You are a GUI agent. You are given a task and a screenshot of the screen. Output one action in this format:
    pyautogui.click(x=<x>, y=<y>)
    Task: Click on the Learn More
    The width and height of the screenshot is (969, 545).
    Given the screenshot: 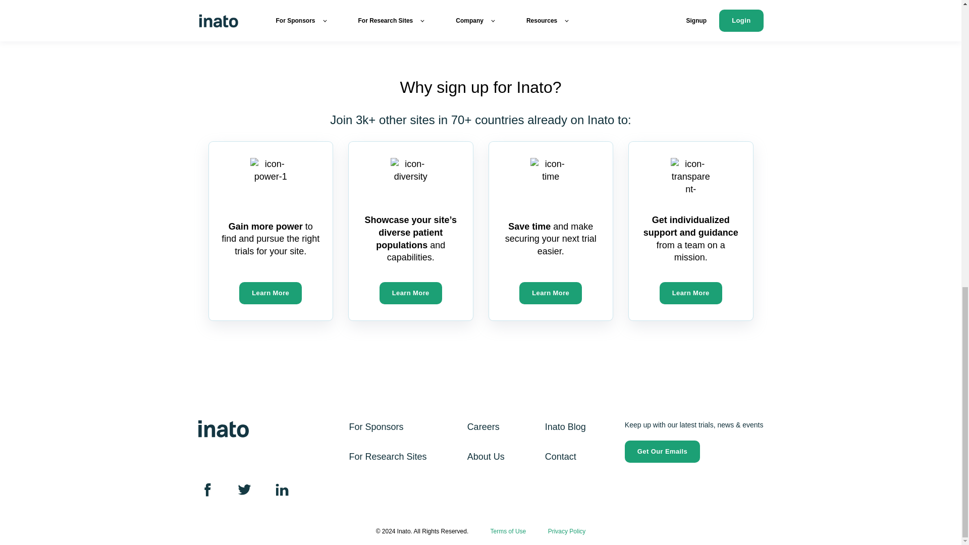 What is the action you would take?
    pyautogui.click(x=271, y=293)
    